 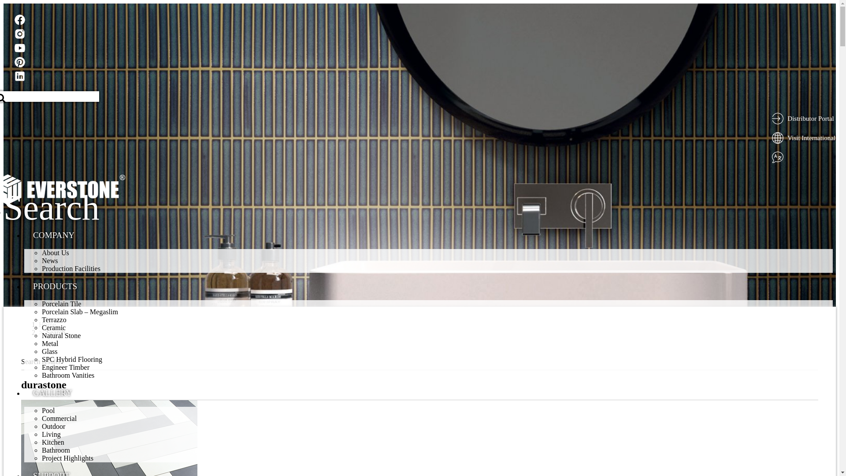 I want to click on Outdoor, so click(x=54, y=427).